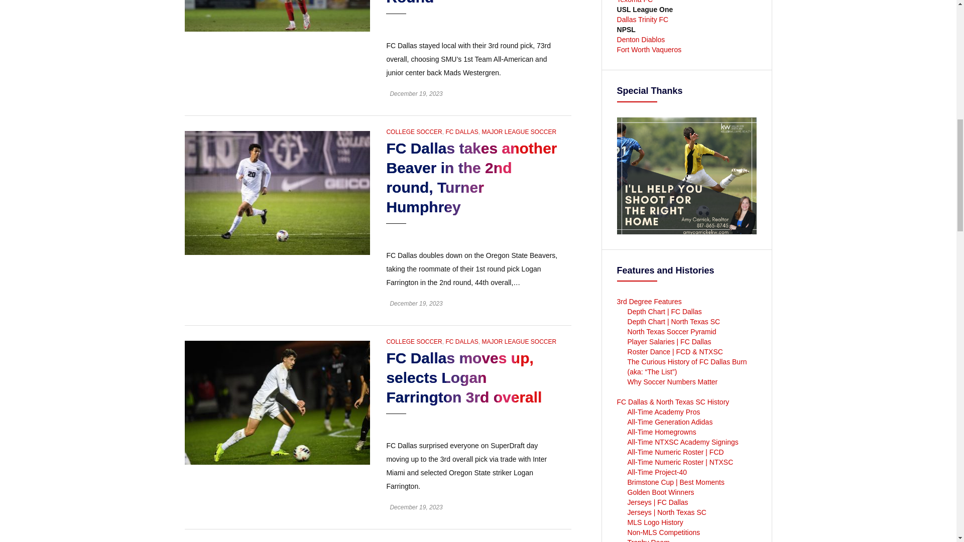 The height and width of the screenshot is (542, 964). Describe the element at coordinates (514, 233) in the screenshot. I see `Share on X` at that location.